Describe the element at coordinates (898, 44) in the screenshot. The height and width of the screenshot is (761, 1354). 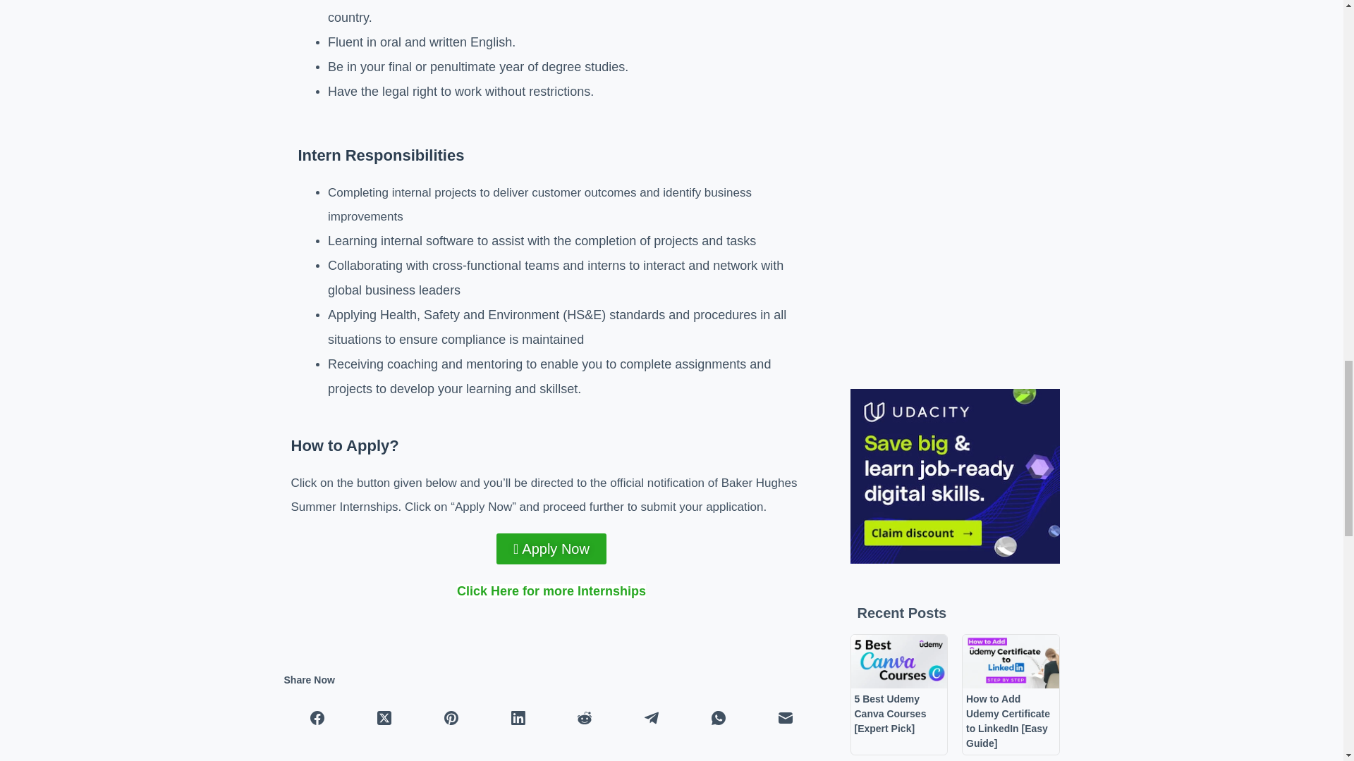
I see `9 Best Data Science Courses on Coursera` at that location.